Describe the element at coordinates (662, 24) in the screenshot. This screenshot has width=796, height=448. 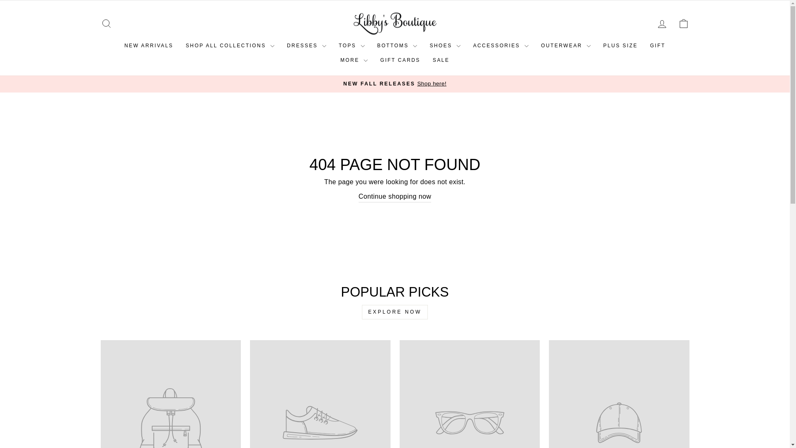
I see `ACCOUNT` at that location.